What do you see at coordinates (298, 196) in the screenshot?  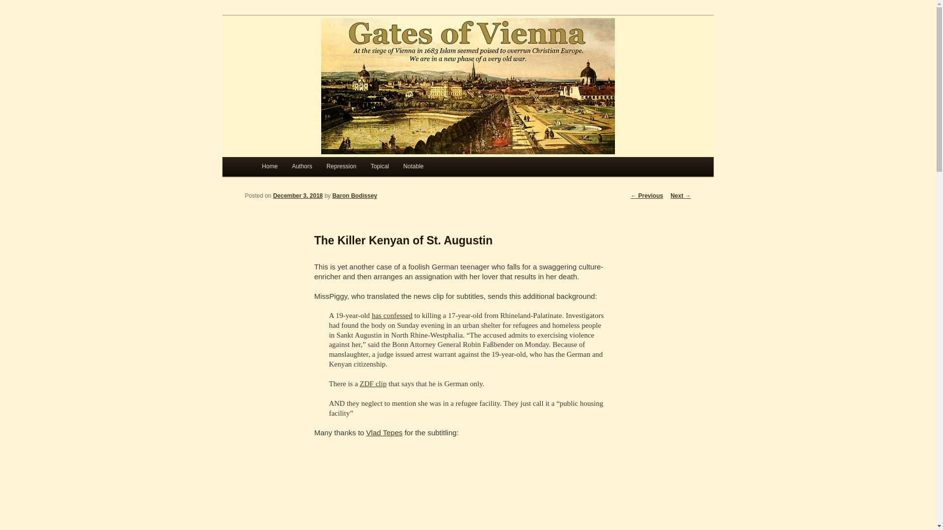 I see `12:21 pm` at bounding box center [298, 196].